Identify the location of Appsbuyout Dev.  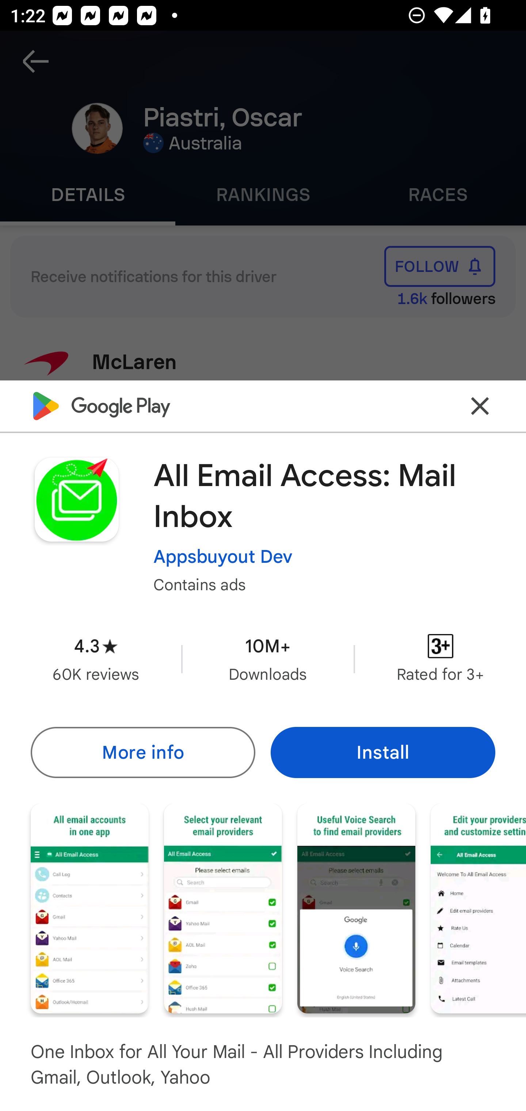
(223, 556).